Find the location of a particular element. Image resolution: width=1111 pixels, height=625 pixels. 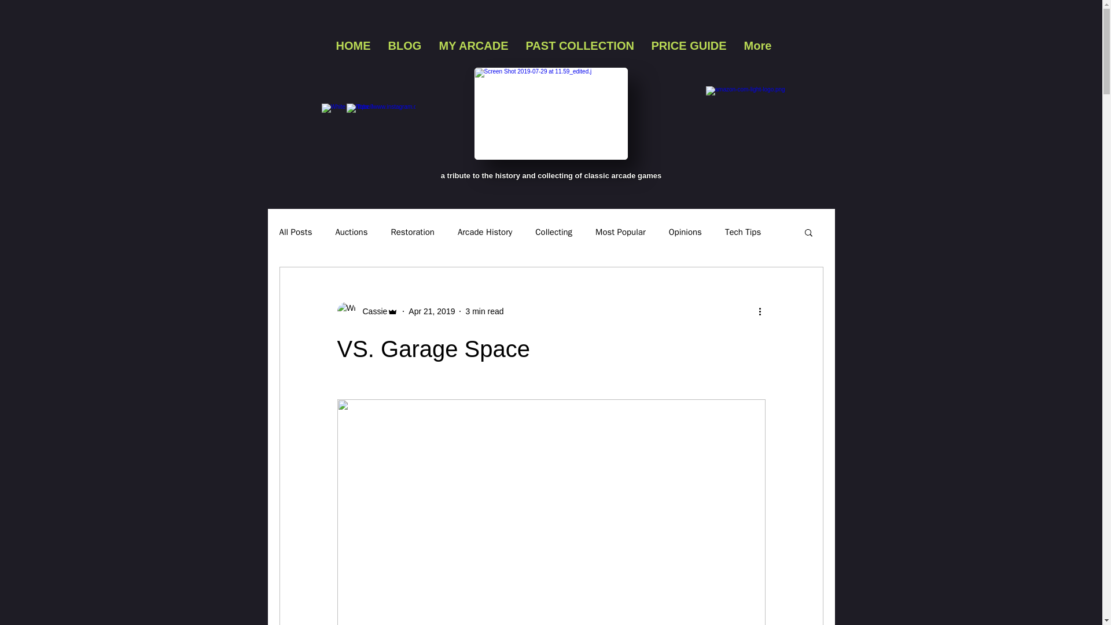

MY ARCADE is located at coordinates (474, 46).